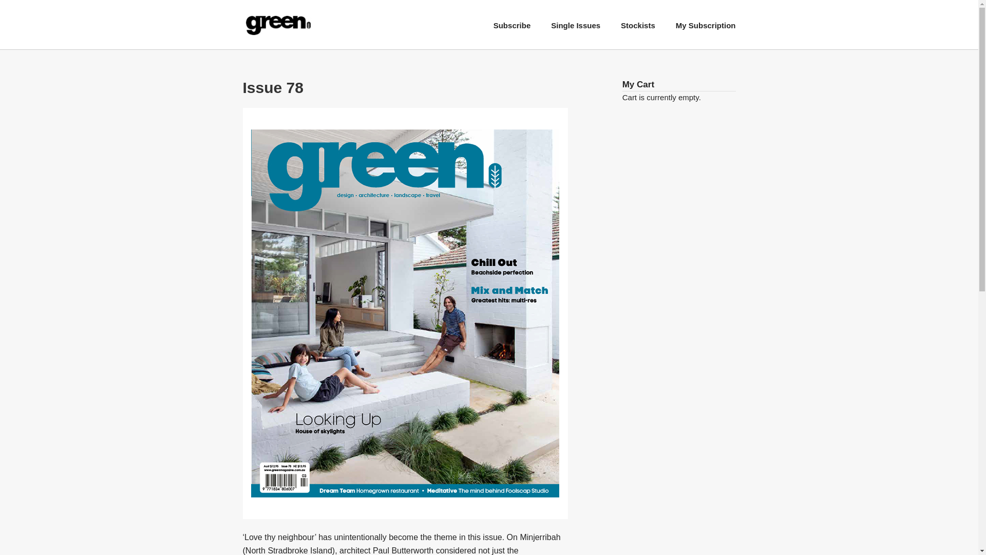  Describe the element at coordinates (638, 26) in the screenshot. I see `Stockists` at that location.